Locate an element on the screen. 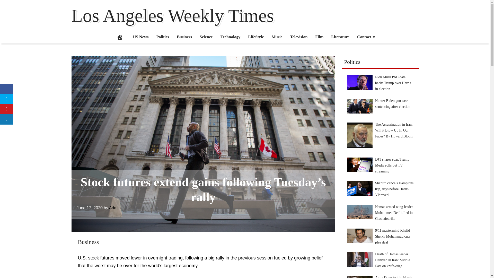 The height and width of the screenshot is (278, 494). Television is located at coordinates (298, 37).